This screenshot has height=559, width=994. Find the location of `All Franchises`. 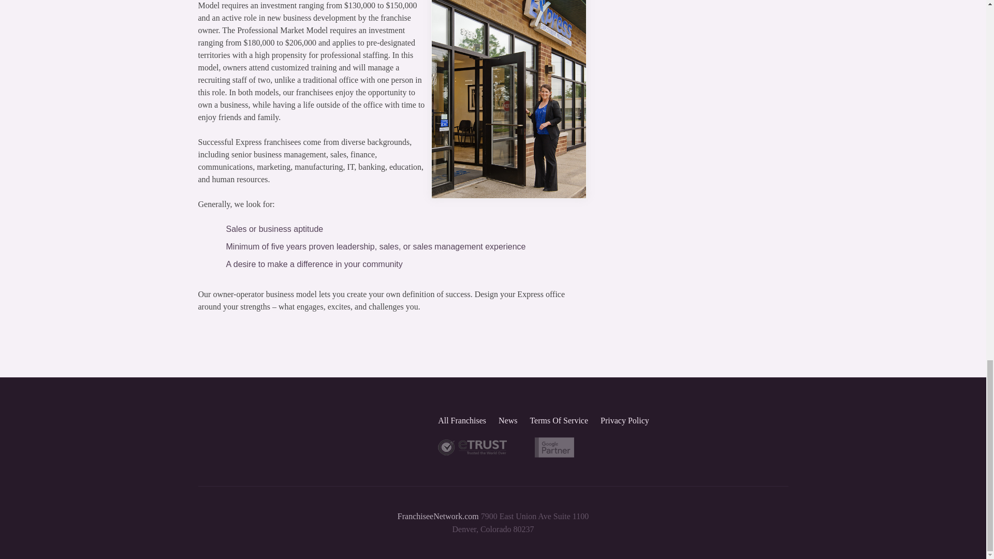

All Franchises is located at coordinates (462, 420).